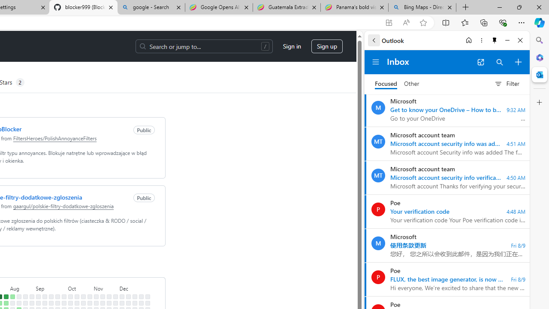  What do you see at coordinates (102, 297) in the screenshot?
I see `No contributions on November 10th.` at bounding box center [102, 297].